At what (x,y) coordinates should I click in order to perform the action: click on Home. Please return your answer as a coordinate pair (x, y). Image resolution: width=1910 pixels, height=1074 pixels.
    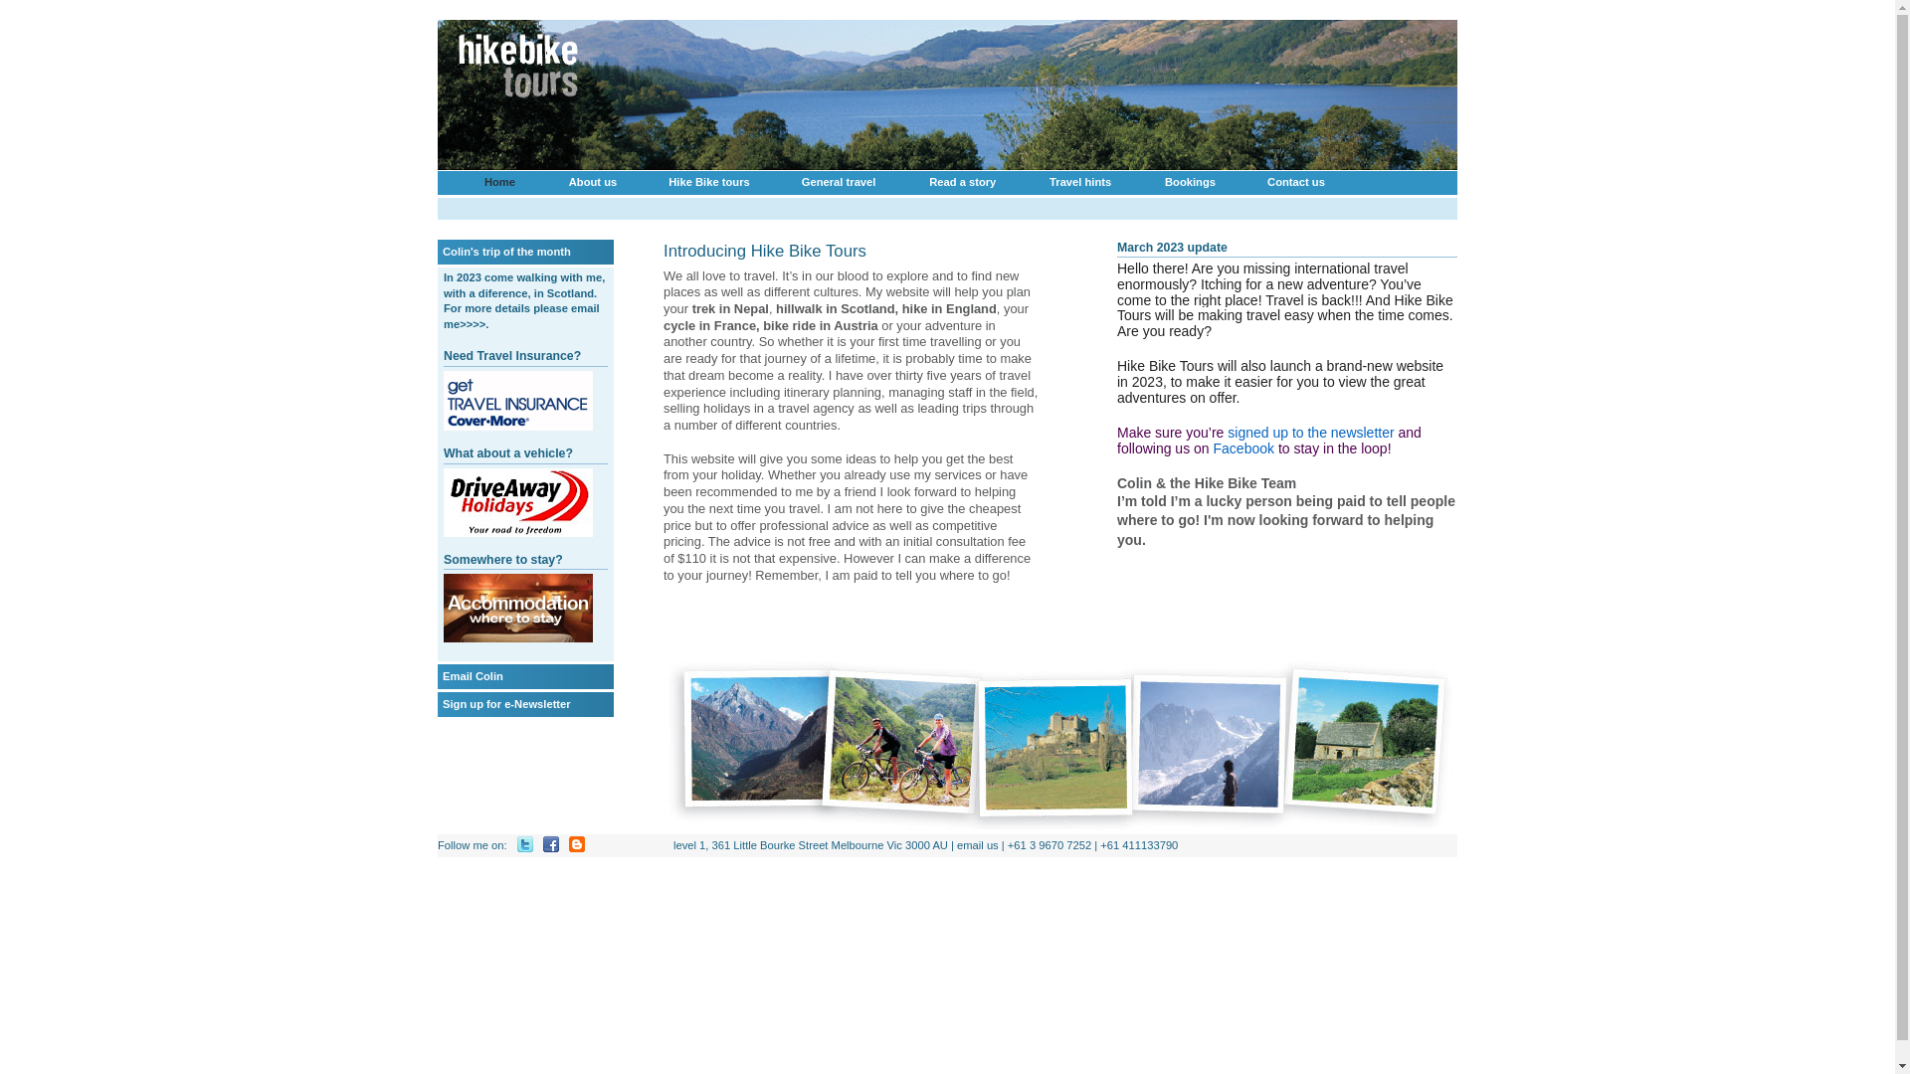
    Looking at the image, I should click on (499, 183).